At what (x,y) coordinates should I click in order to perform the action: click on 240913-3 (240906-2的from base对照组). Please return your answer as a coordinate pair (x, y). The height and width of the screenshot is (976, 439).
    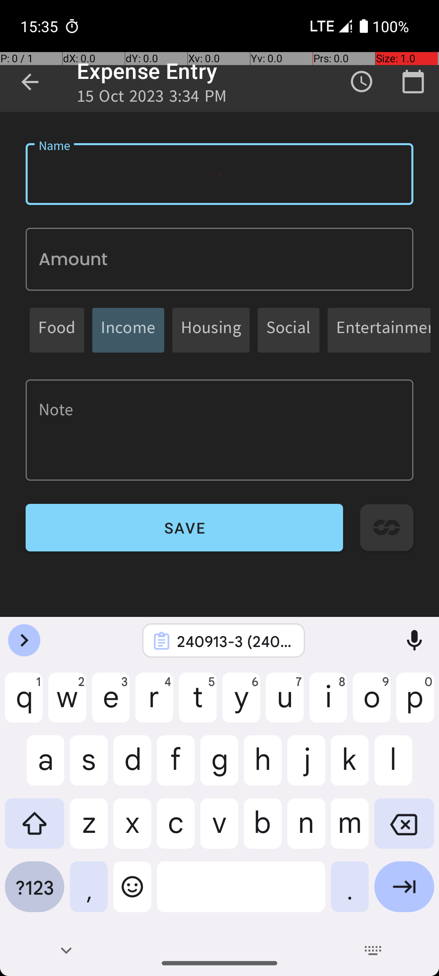
    Looking at the image, I should click on (234, 641).